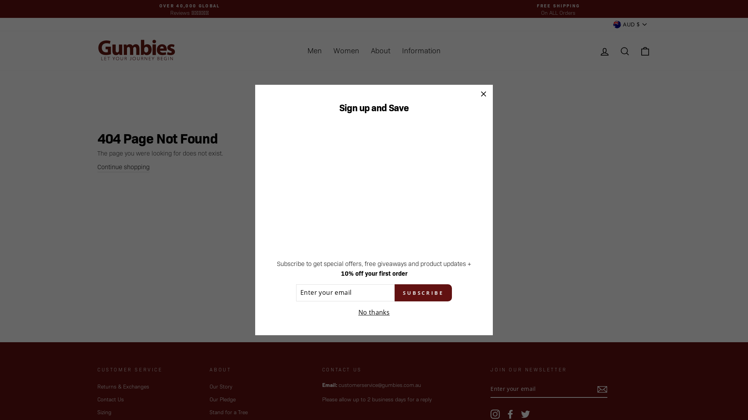  Describe the element at coordinates (123, 387) in the screenshot. I see `Returns & Exchanges` at that location.